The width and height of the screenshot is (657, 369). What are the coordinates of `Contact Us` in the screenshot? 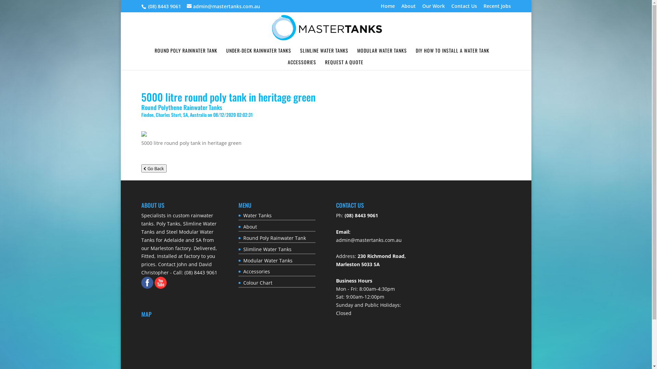 It's located at (464, 8).